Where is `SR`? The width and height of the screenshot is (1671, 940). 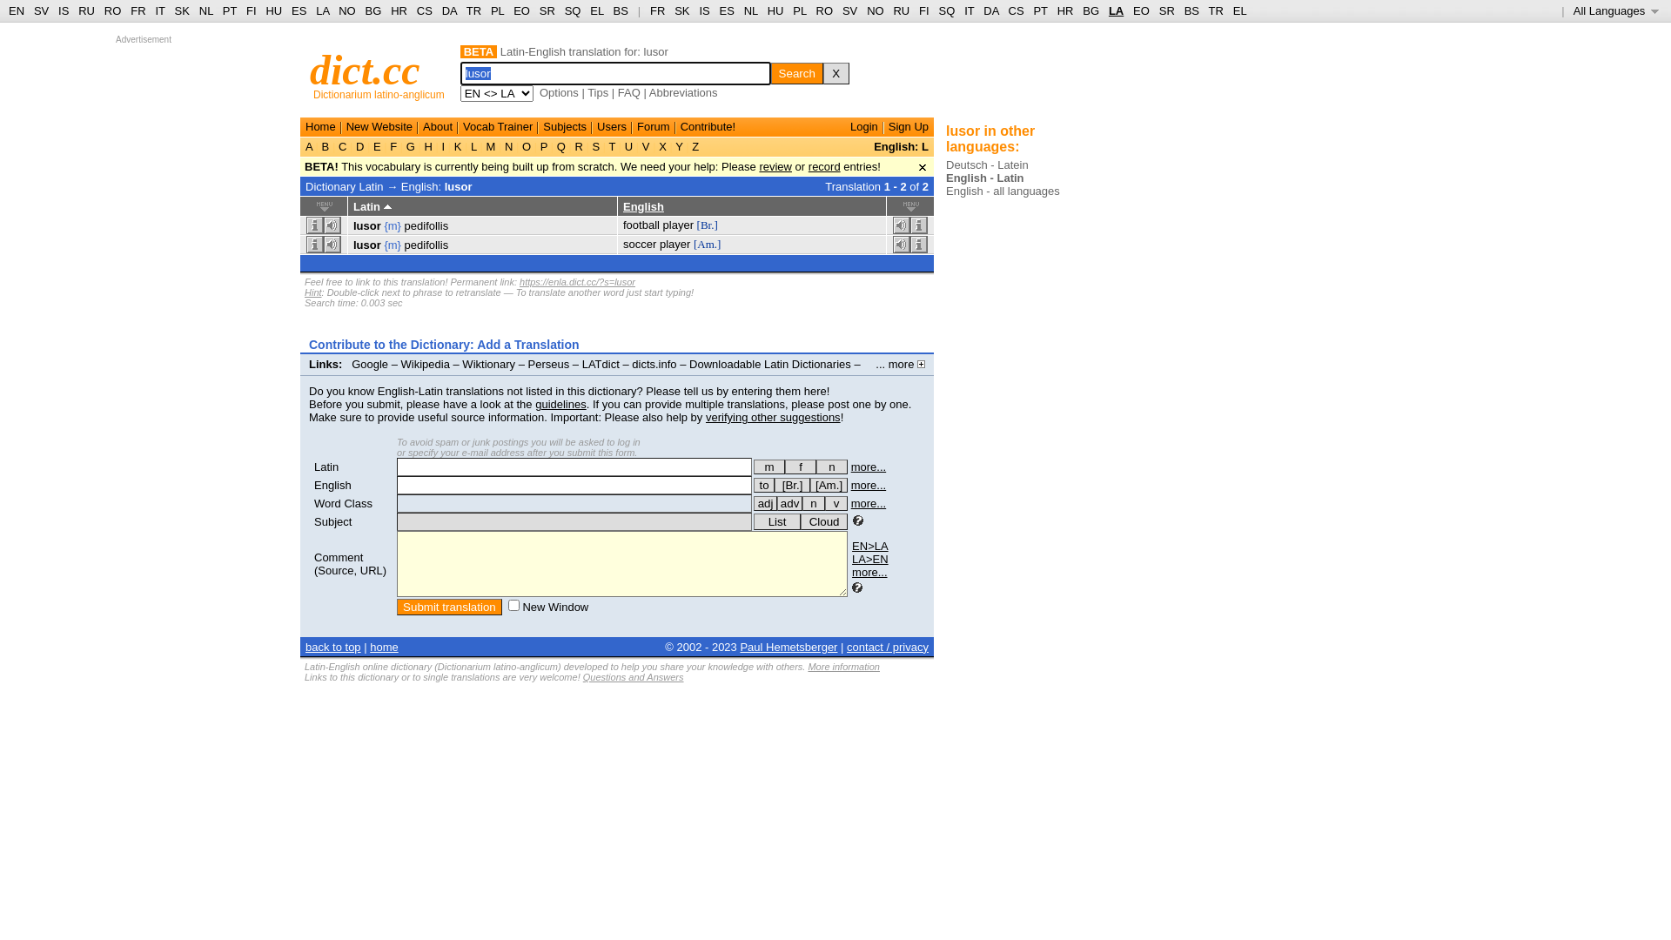
SR is located at coordinates (547, 10).